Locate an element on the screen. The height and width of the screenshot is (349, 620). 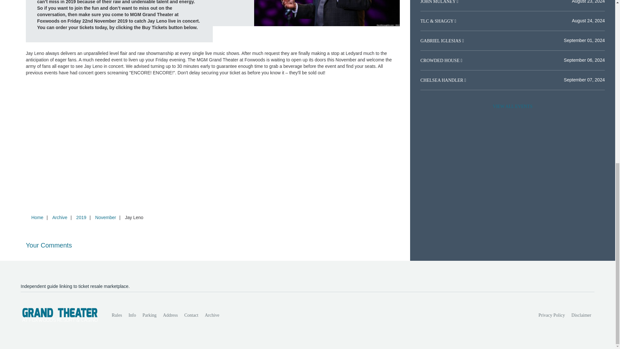
Address is located at coordinates (170, 315).